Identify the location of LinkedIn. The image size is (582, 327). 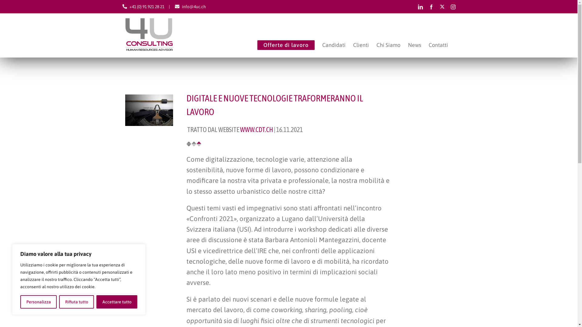
(420, 7).